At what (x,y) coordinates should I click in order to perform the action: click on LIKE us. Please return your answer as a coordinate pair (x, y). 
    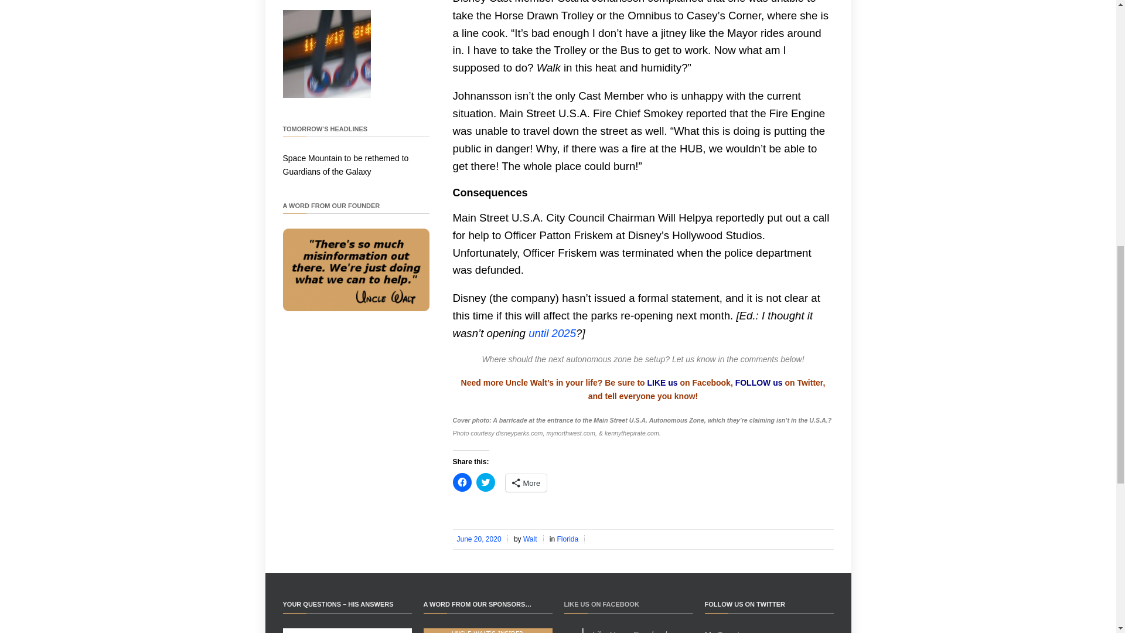
    Looking at the image, I should click on (663, 382).